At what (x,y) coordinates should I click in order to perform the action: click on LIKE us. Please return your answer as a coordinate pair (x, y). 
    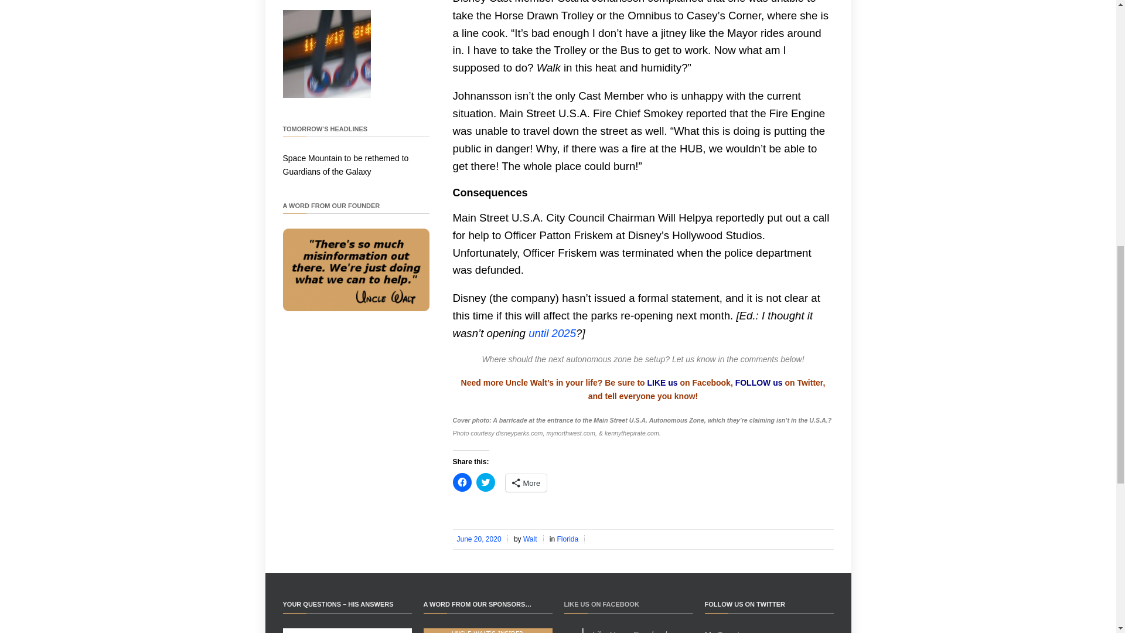
    Looking at the image, I should click on (663, 382).